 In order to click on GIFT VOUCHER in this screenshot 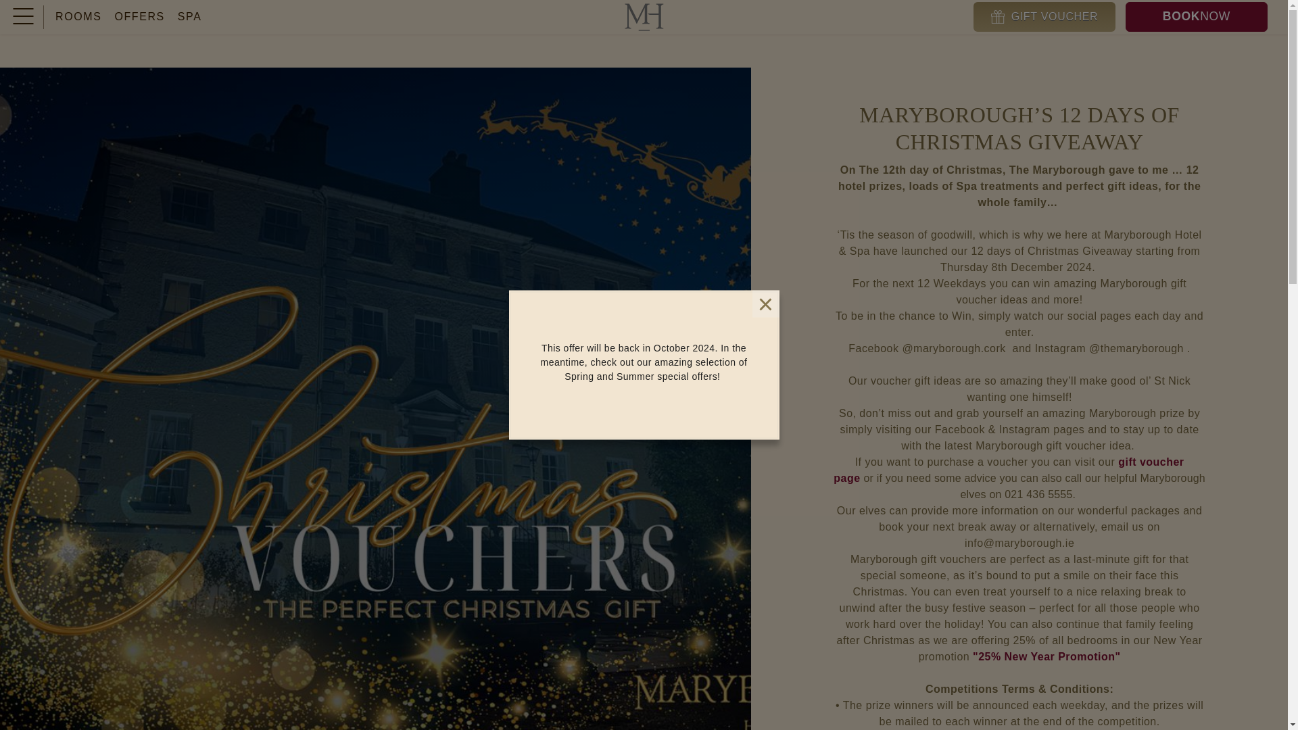, I will do `click(1044, 17)`.